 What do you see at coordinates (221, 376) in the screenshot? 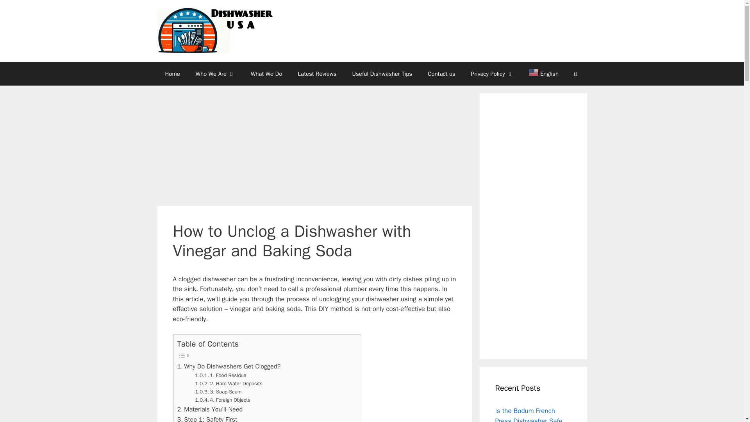
I see `1. Food Residue` at bounding box center [221, 376].